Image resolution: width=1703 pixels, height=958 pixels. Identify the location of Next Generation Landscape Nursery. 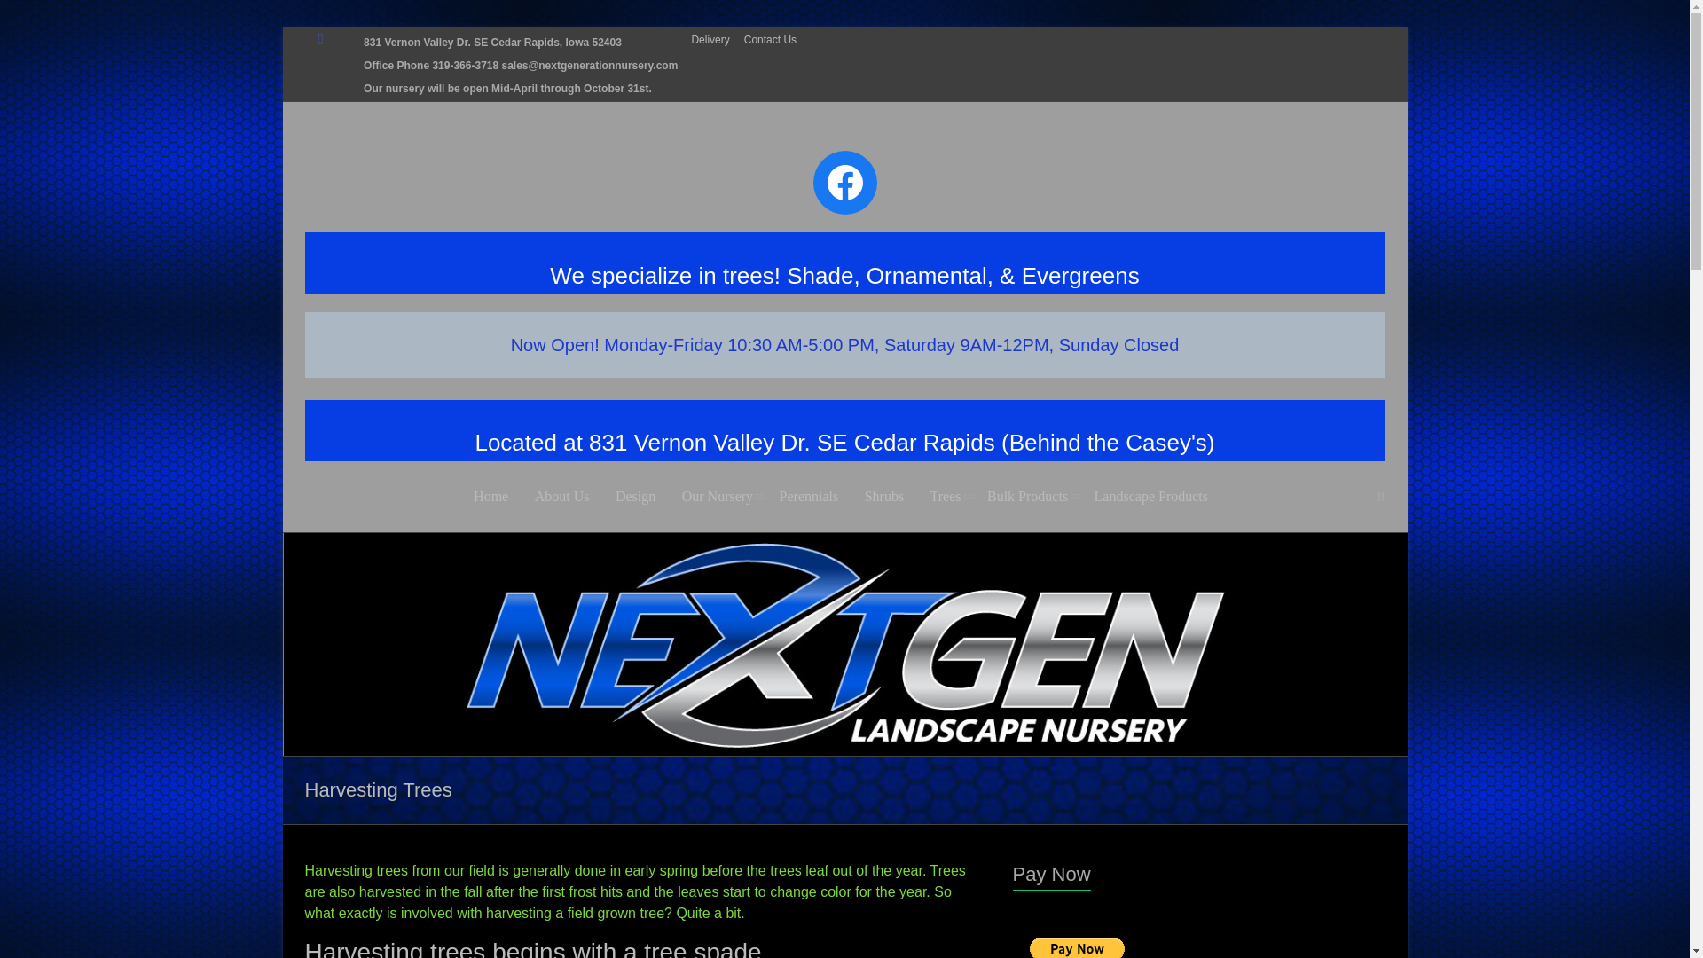
(915, 202).